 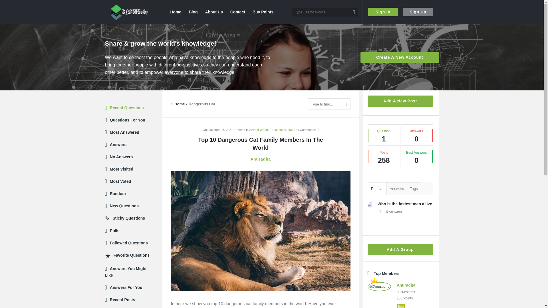 I want to click on Home, so click(x=176, y=12).